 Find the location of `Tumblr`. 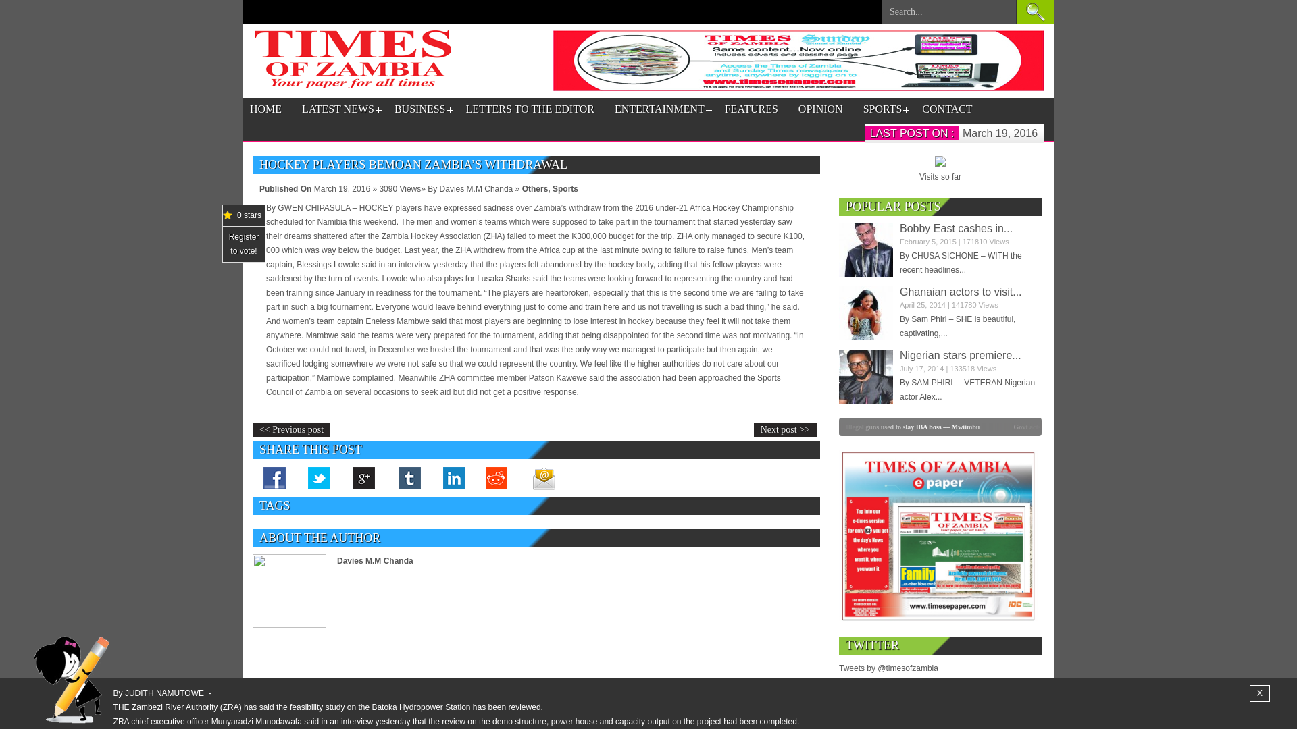

Tumblr is located at coordinates (408, 478).